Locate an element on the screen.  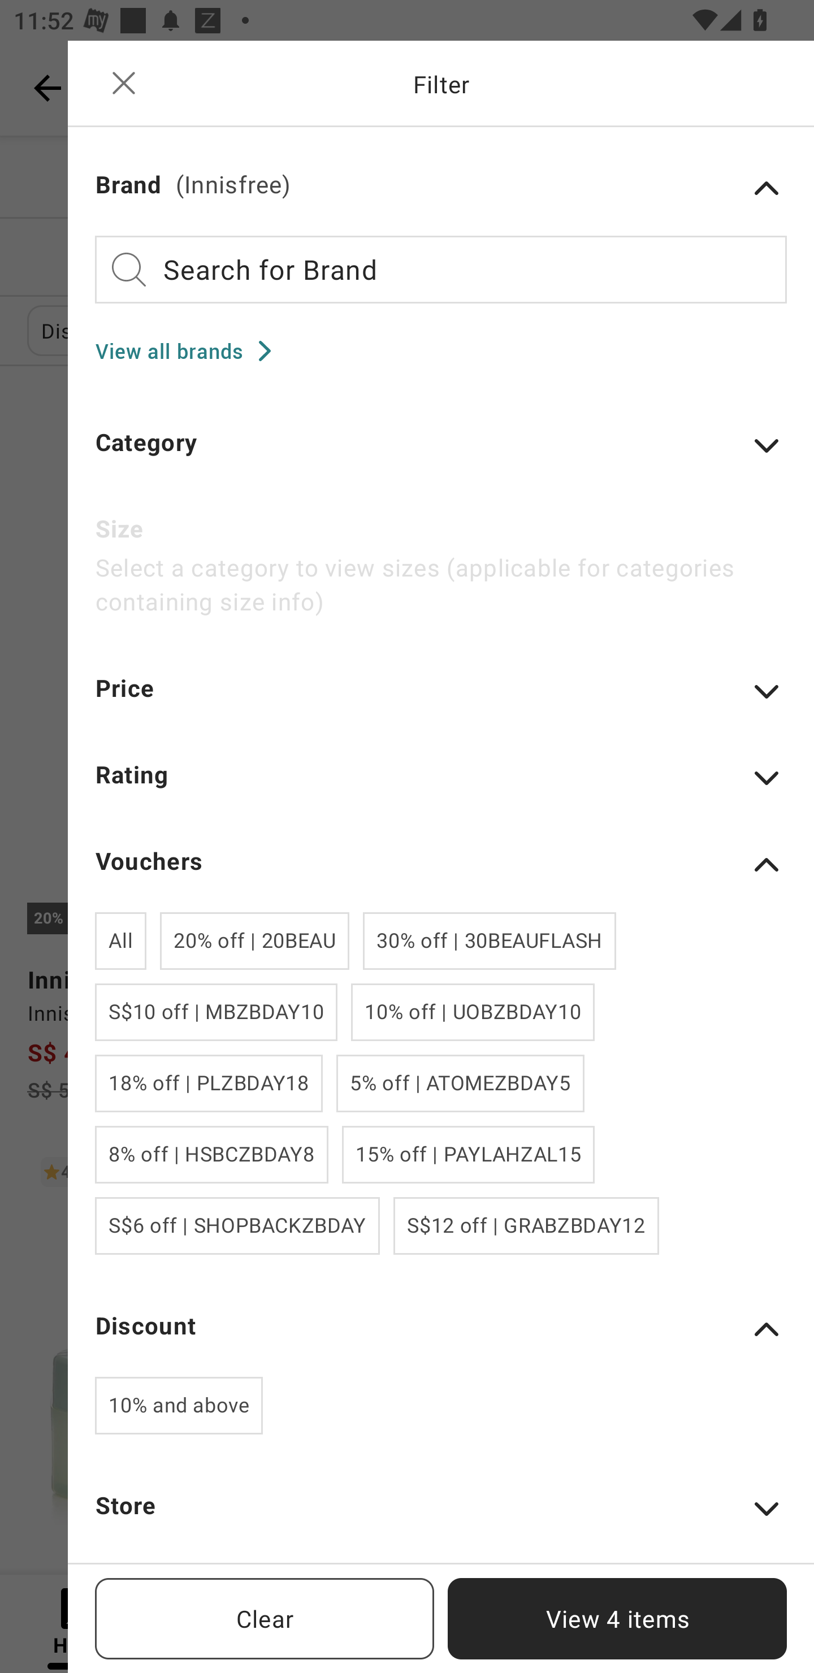
15% off | PAYLAHZAL15 is located at coordinates (468, 1154).